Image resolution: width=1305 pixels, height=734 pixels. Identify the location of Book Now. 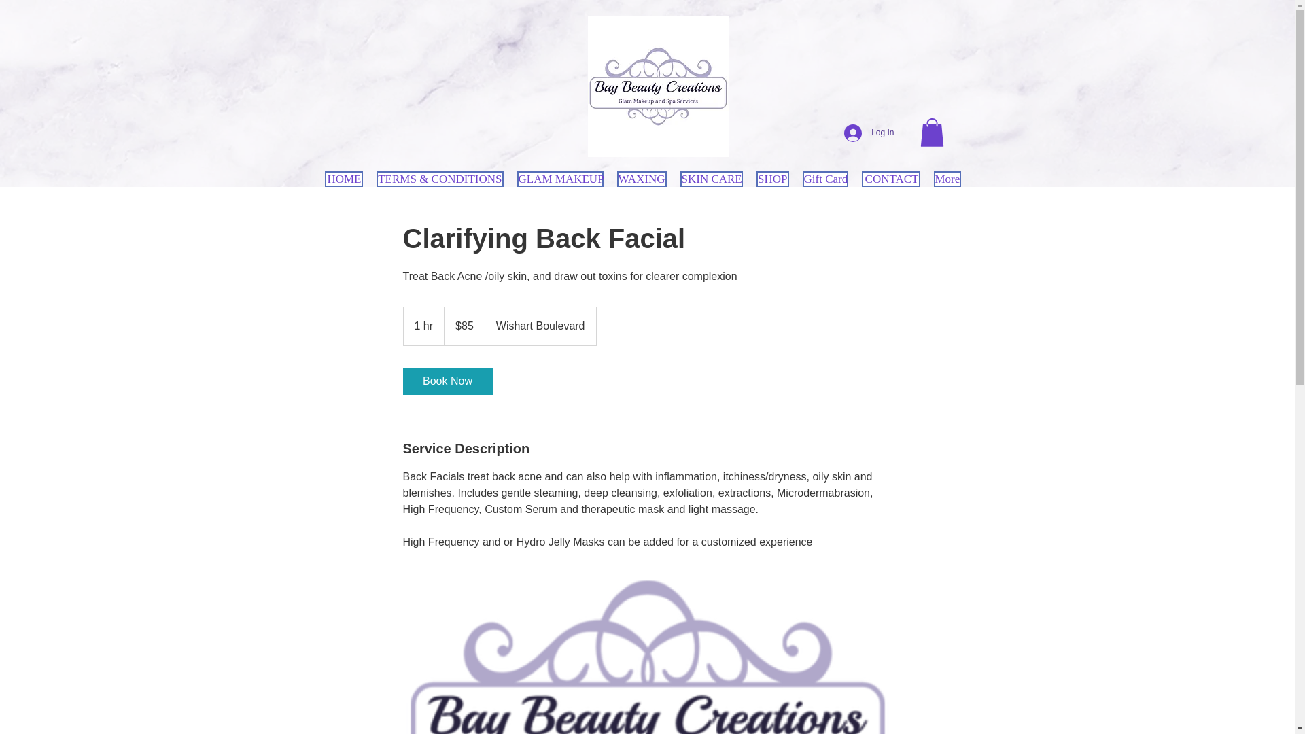
(447, 381).